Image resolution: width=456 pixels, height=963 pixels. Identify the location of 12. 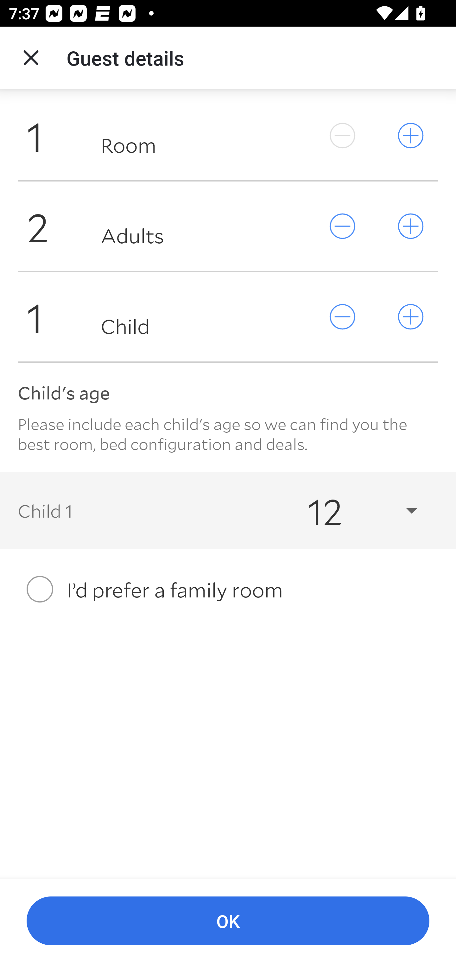
(351, 510).